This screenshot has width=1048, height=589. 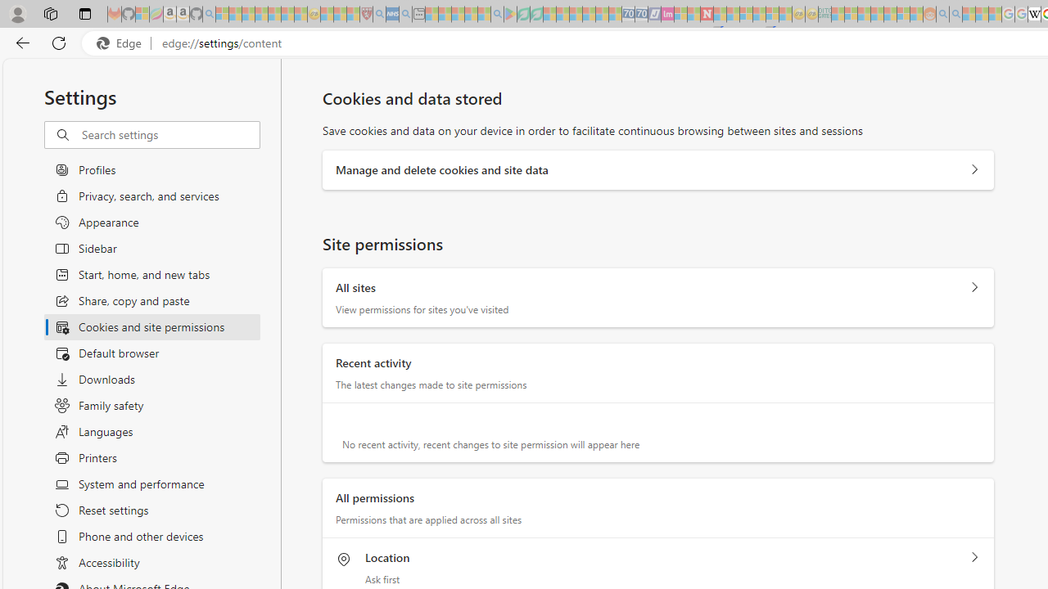 I want to click on Bluey: Let's Play! - Apps on Google Play - Sleeping, so click(x=510, y=15).